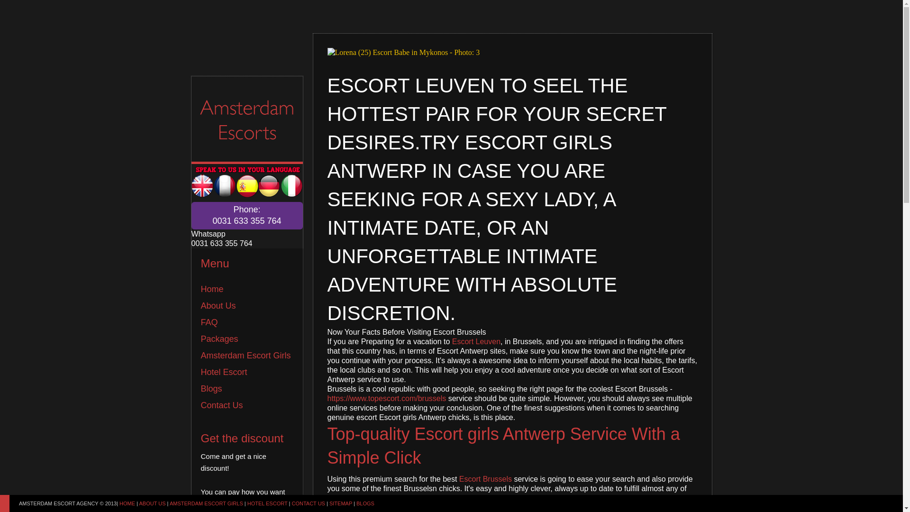  Describe the element at coordinates (209, 322) in the screenshot. I see `FAQ` at that location.